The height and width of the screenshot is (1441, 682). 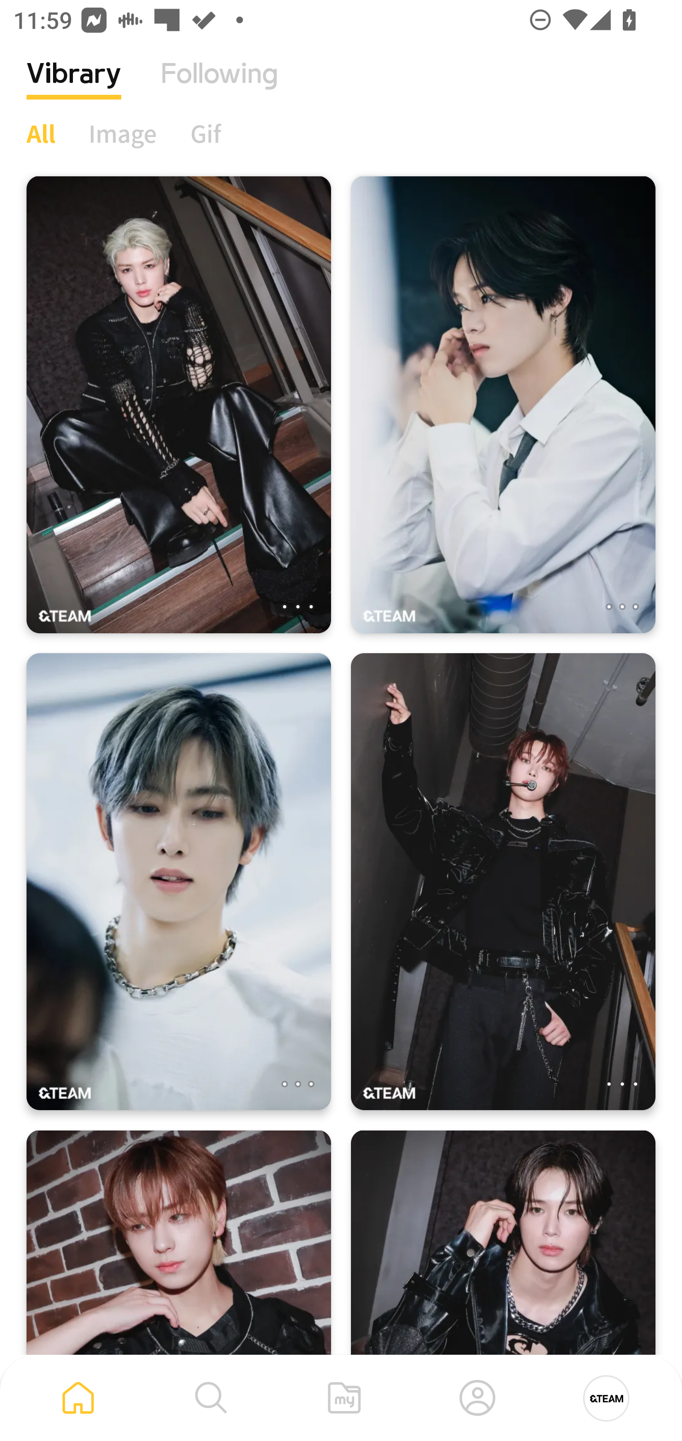 What do you see at coordinates (206, 133) in the screenshot?
I see `Gif` at bounding box center [206, 133].